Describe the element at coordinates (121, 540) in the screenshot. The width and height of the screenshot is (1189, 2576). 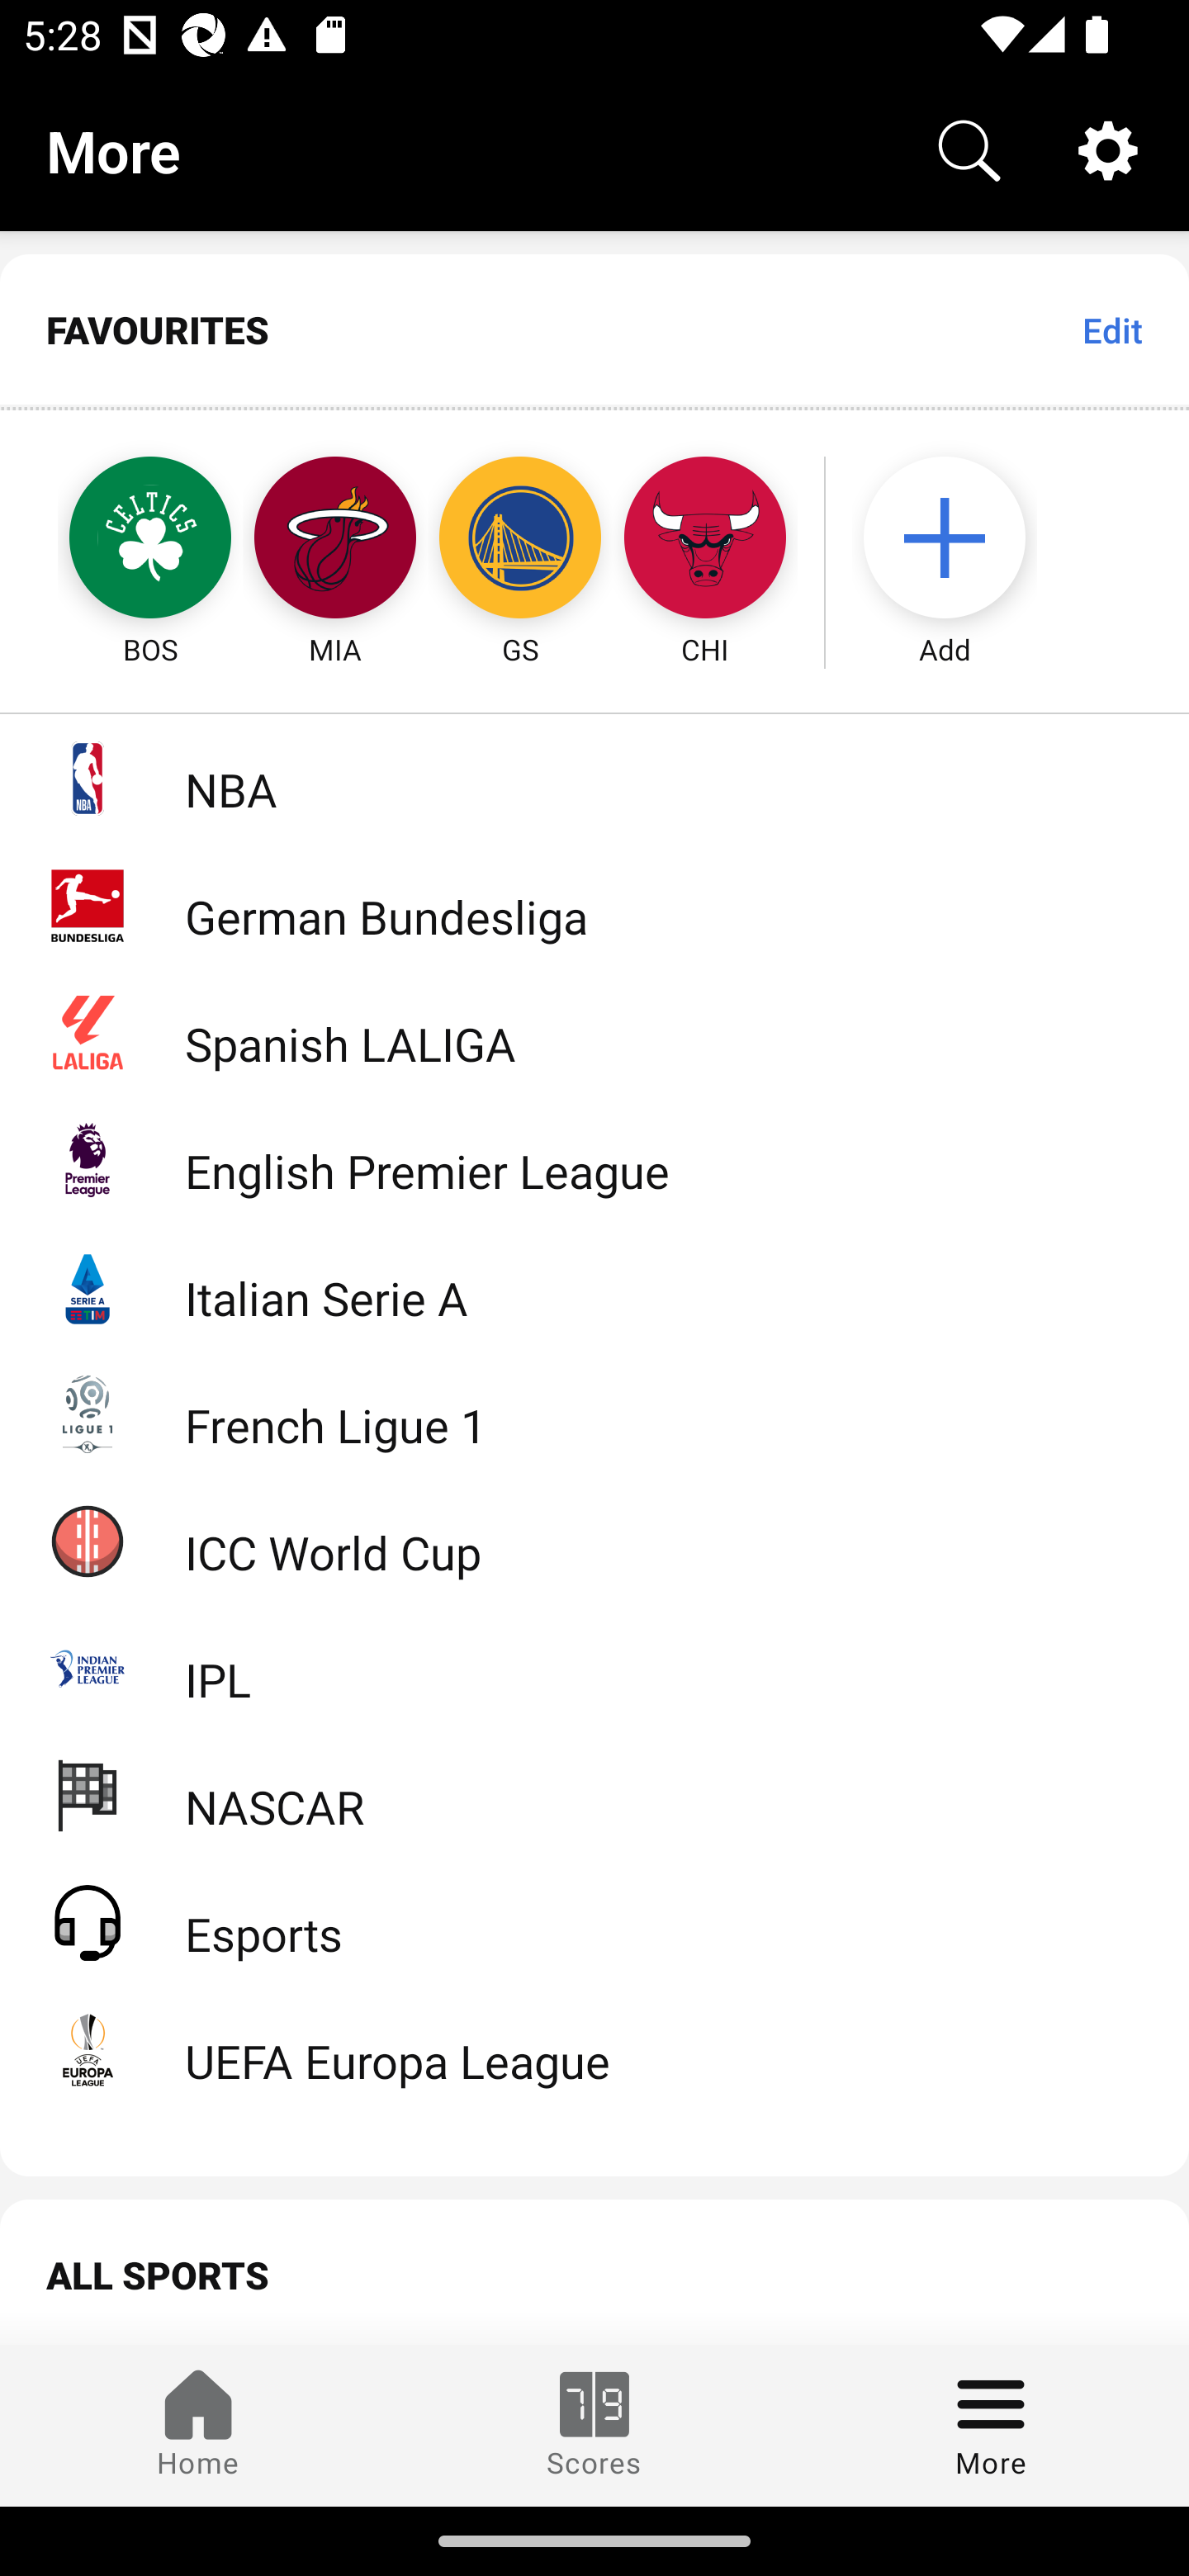
I see `BOS Boston Celtics` at that location.